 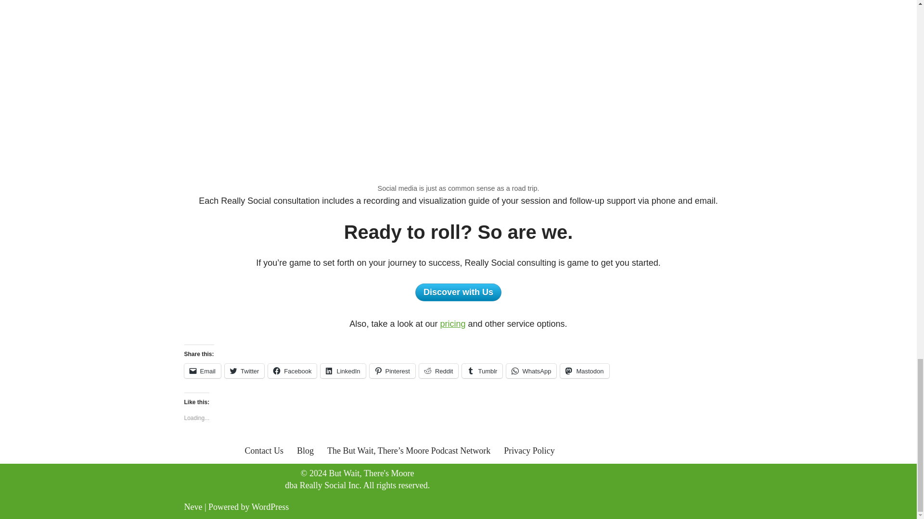 What do you see at coordinates (482, 371) in the screenshot?
I see `Click to share on Tumblr` at bounding box center [482, 371].